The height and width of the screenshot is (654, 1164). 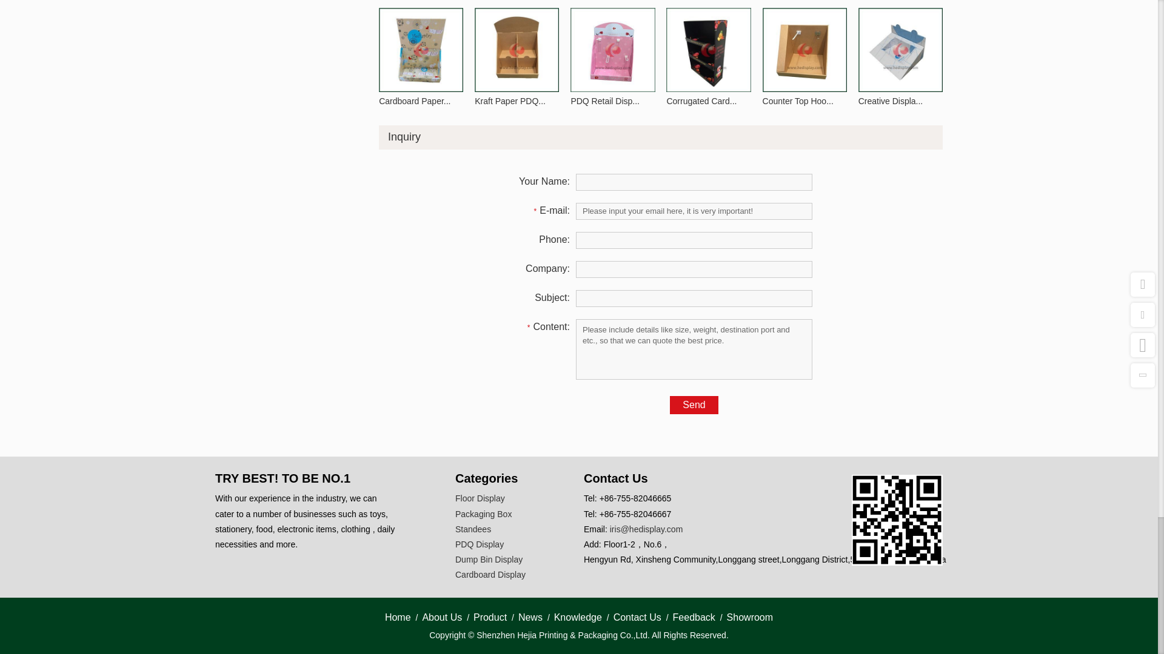 I want to click on Send, so click(x=694, y=405).